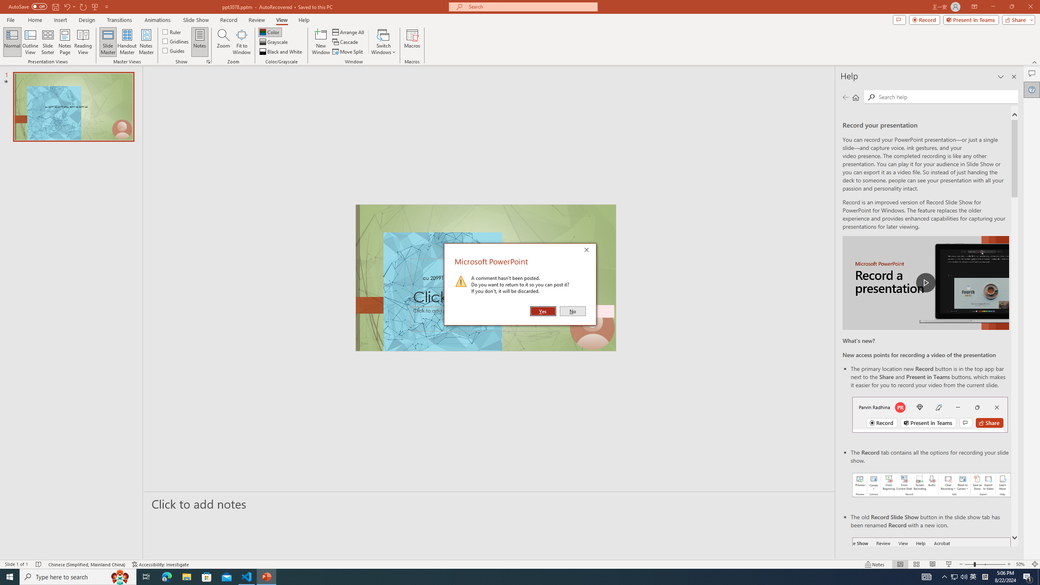  Describe the element at coordinates (985, 577) in the screenshot. I see `Tray Input Indicator - Chinese (Simplified, China)` at that location.